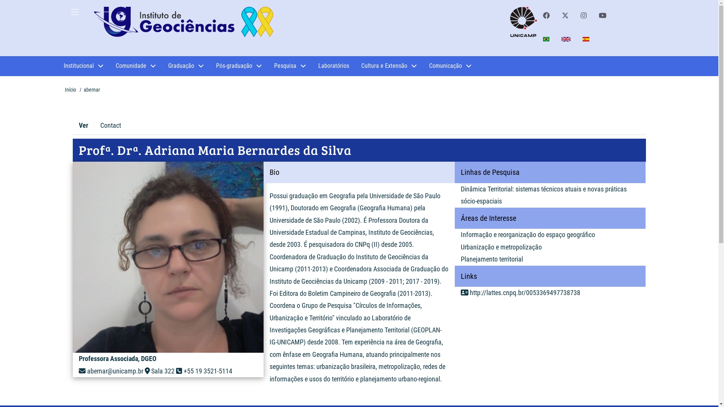  Describe the element at coordinates (565, 16) in the screenshot. I see `Twitter` at that location.